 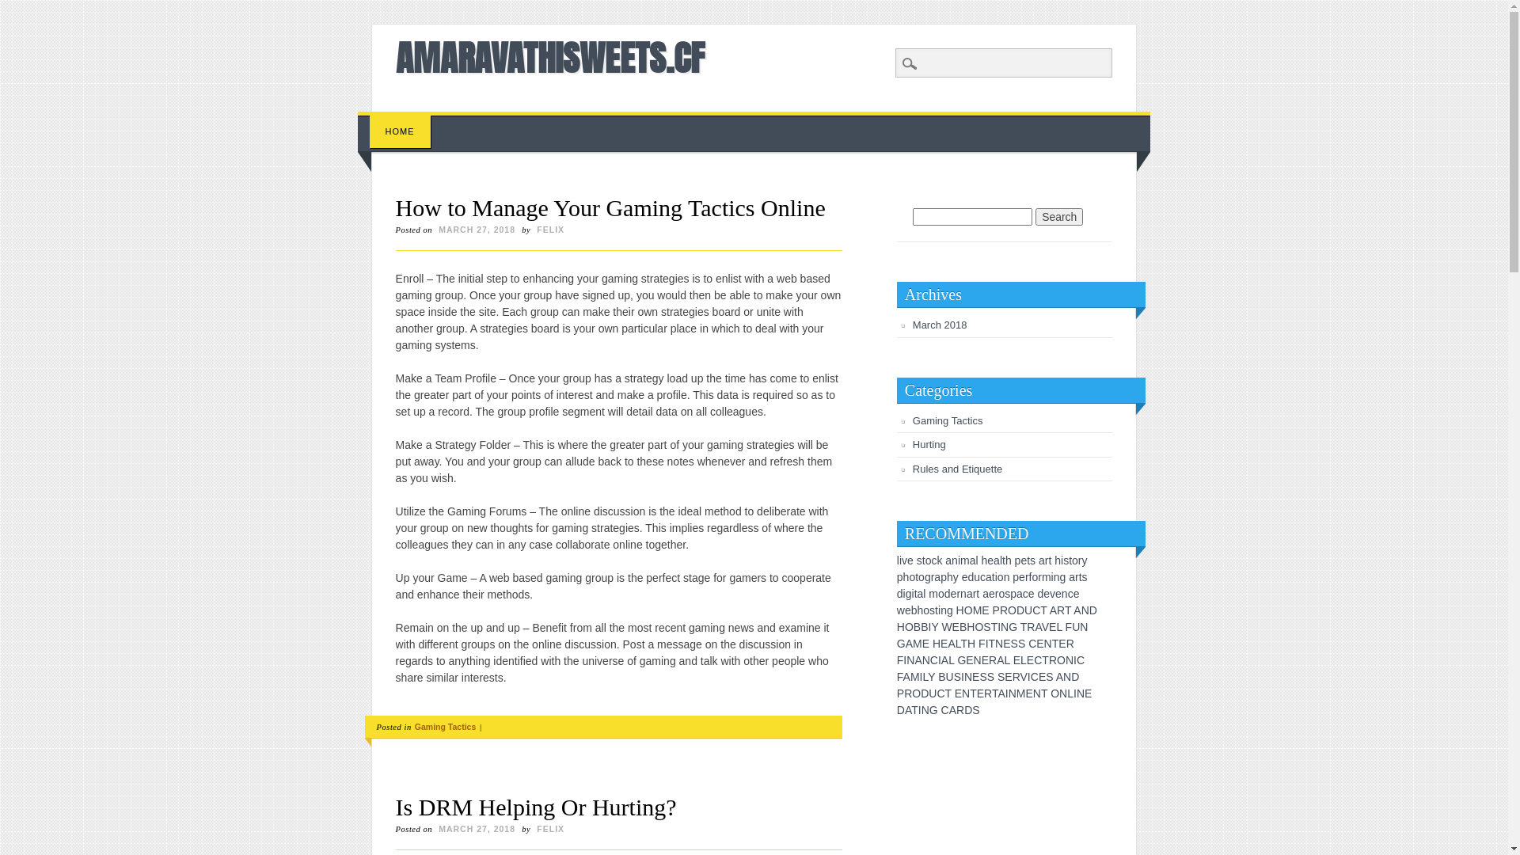 I want to click on a, so click(x=1020, y=594).